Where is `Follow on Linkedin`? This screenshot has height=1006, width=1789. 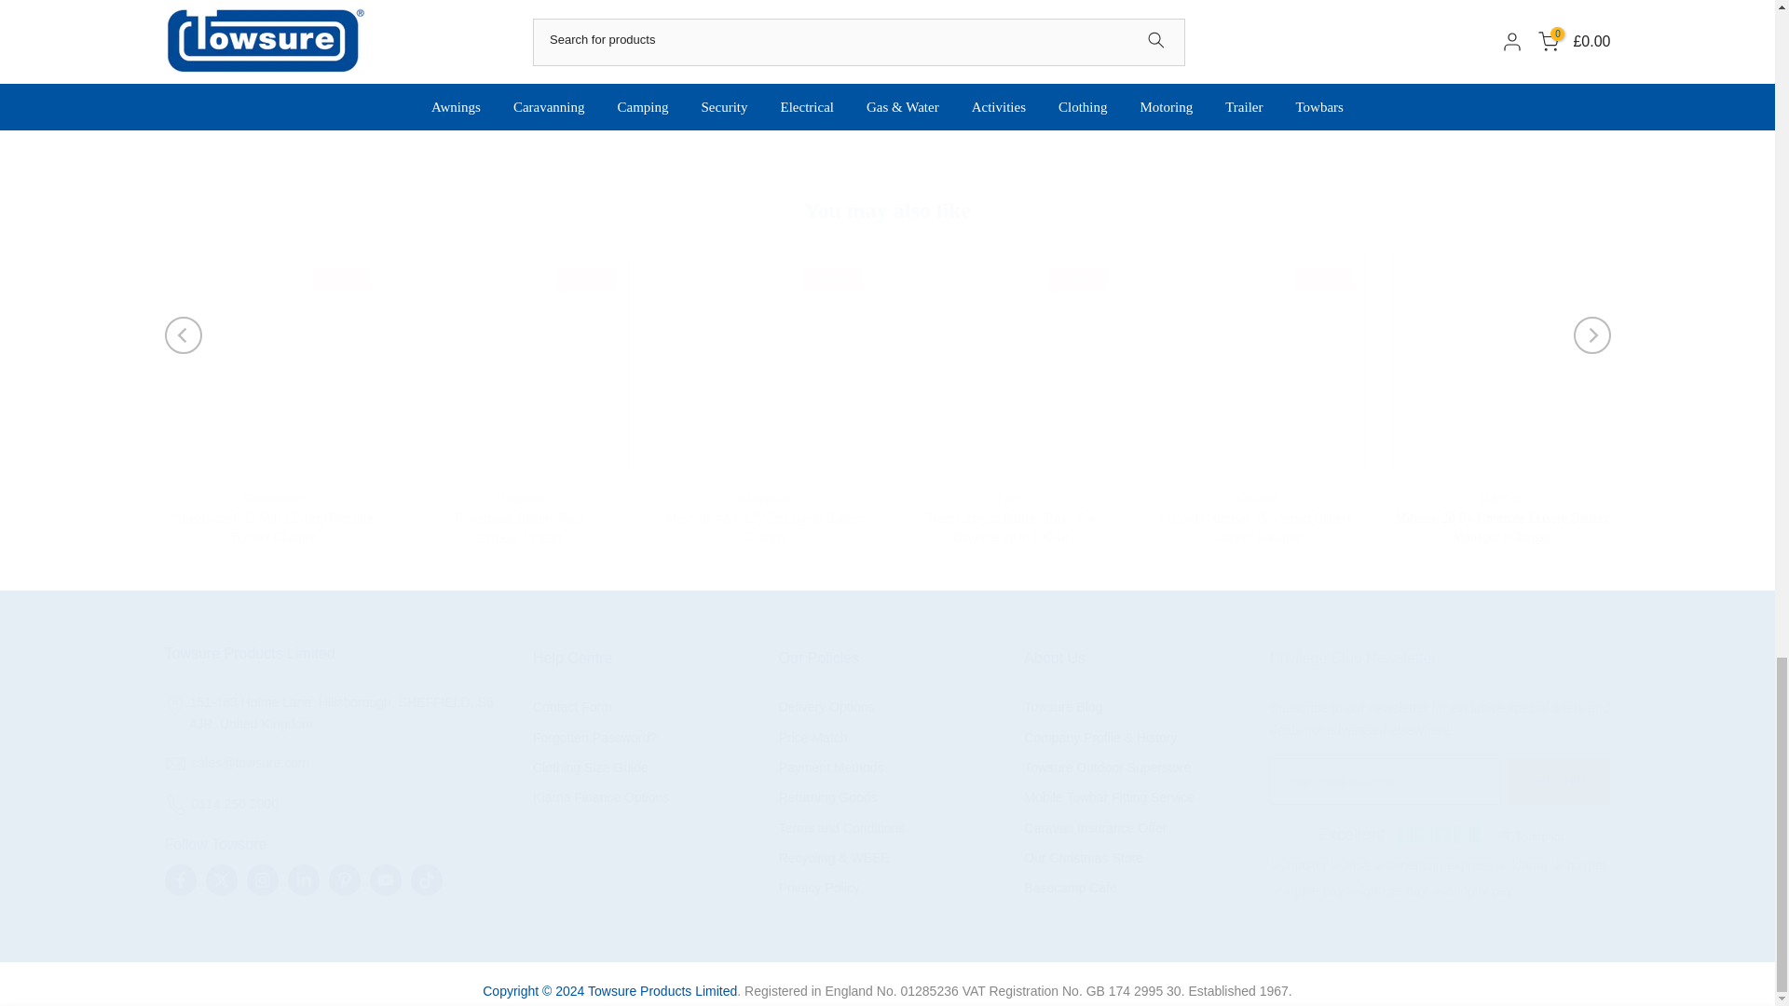
Follow on Linkedin is located at coordinates (302, 879).